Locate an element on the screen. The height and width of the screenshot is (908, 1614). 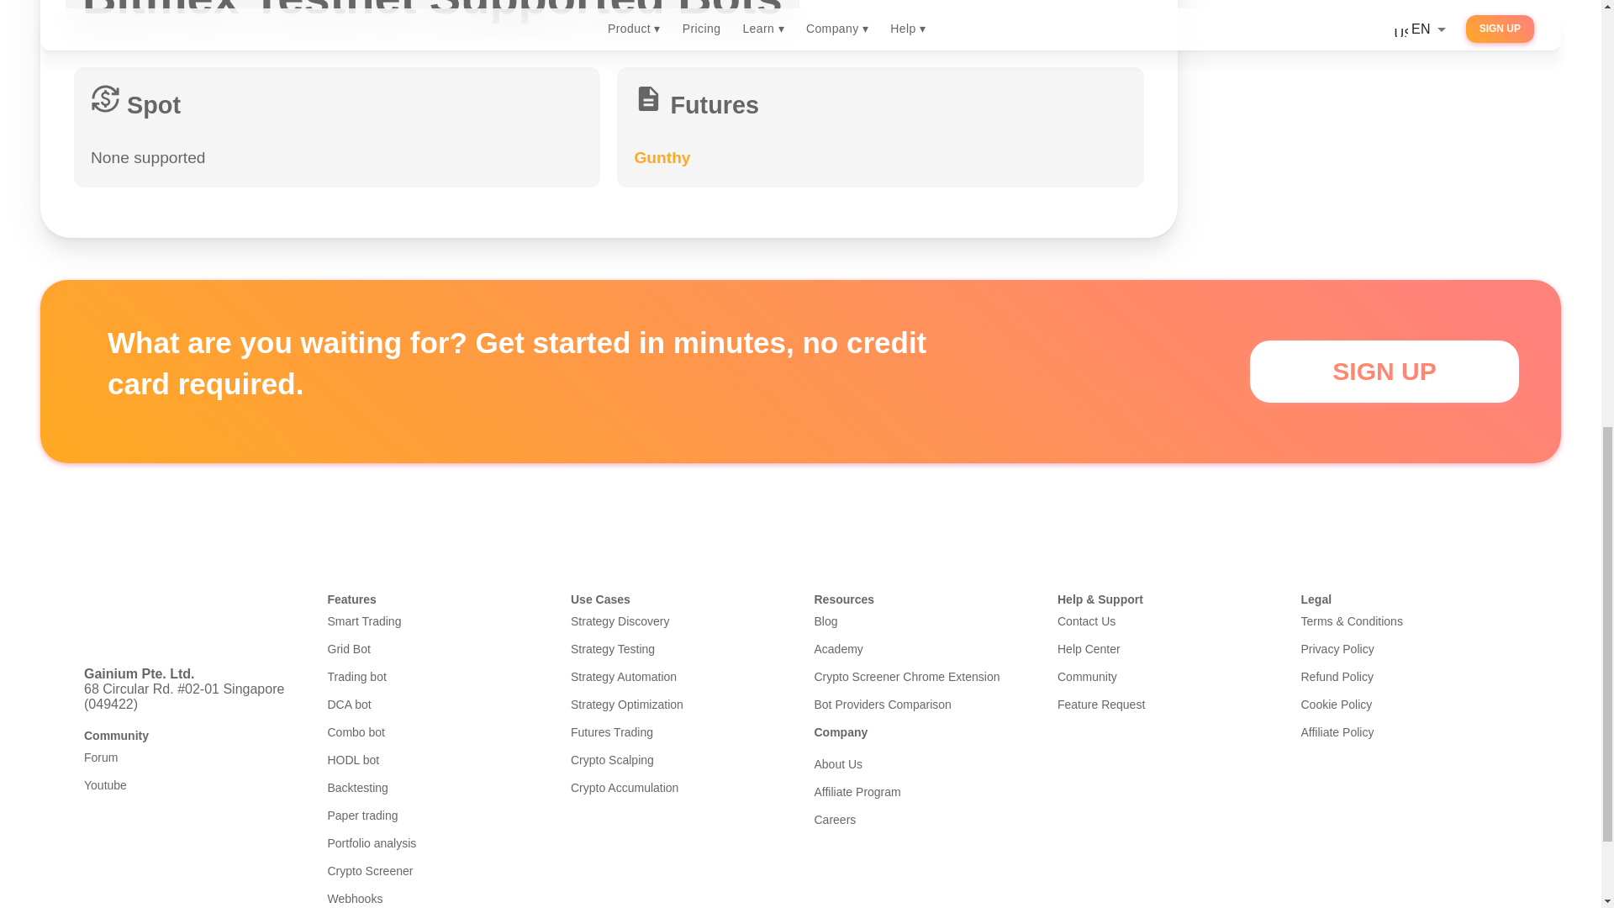
Blog is located at coordinates (921, 621).